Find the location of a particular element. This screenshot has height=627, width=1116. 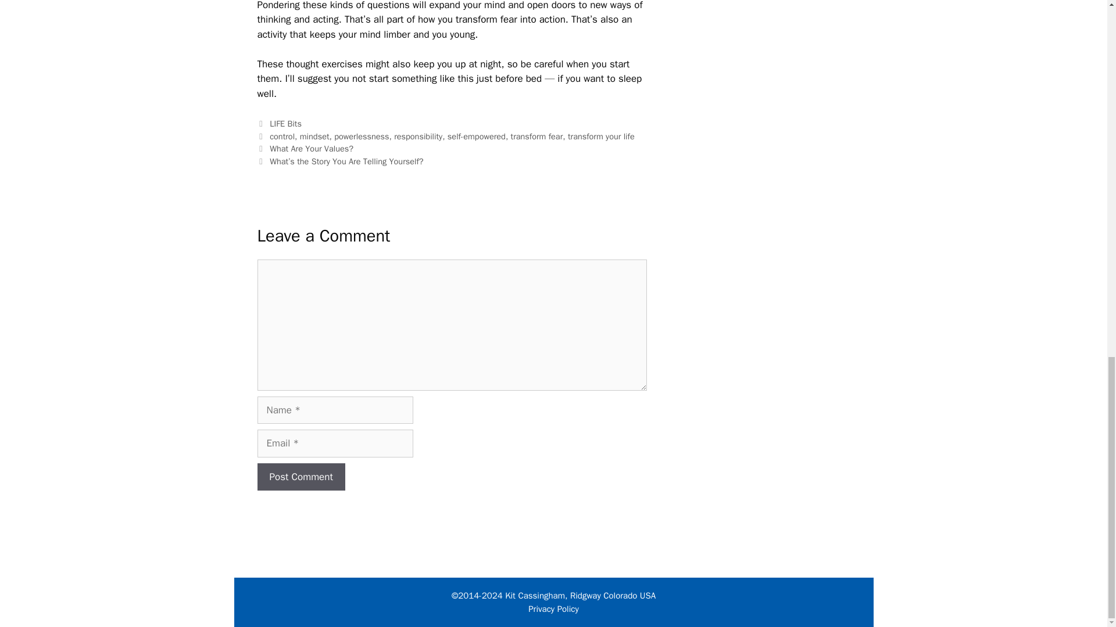

responsibility is located at coordinates (417, 136).